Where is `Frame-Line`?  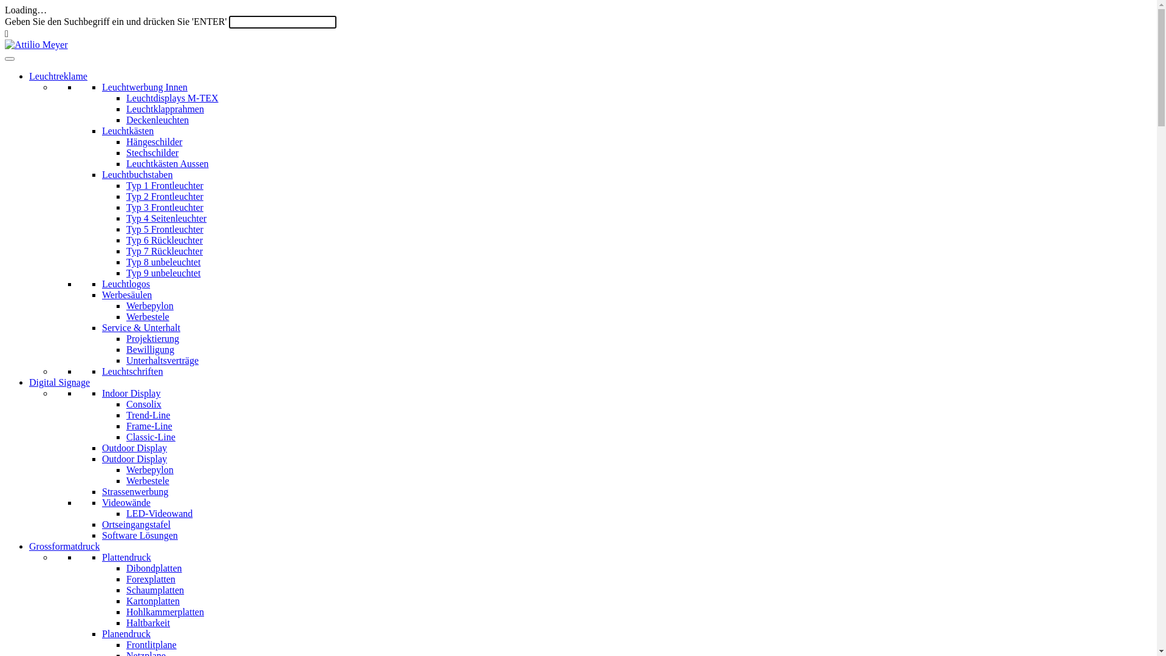
Frame-Line is located at coordinates (149, 426).